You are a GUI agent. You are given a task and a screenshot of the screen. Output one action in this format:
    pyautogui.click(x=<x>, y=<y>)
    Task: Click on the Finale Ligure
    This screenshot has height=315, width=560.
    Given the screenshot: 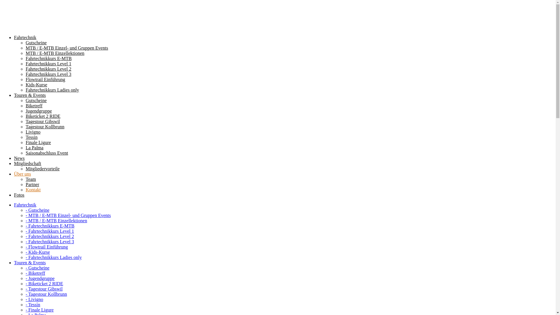 What is the action you would take?
    pyautogui.click(x=38, y=142)
    